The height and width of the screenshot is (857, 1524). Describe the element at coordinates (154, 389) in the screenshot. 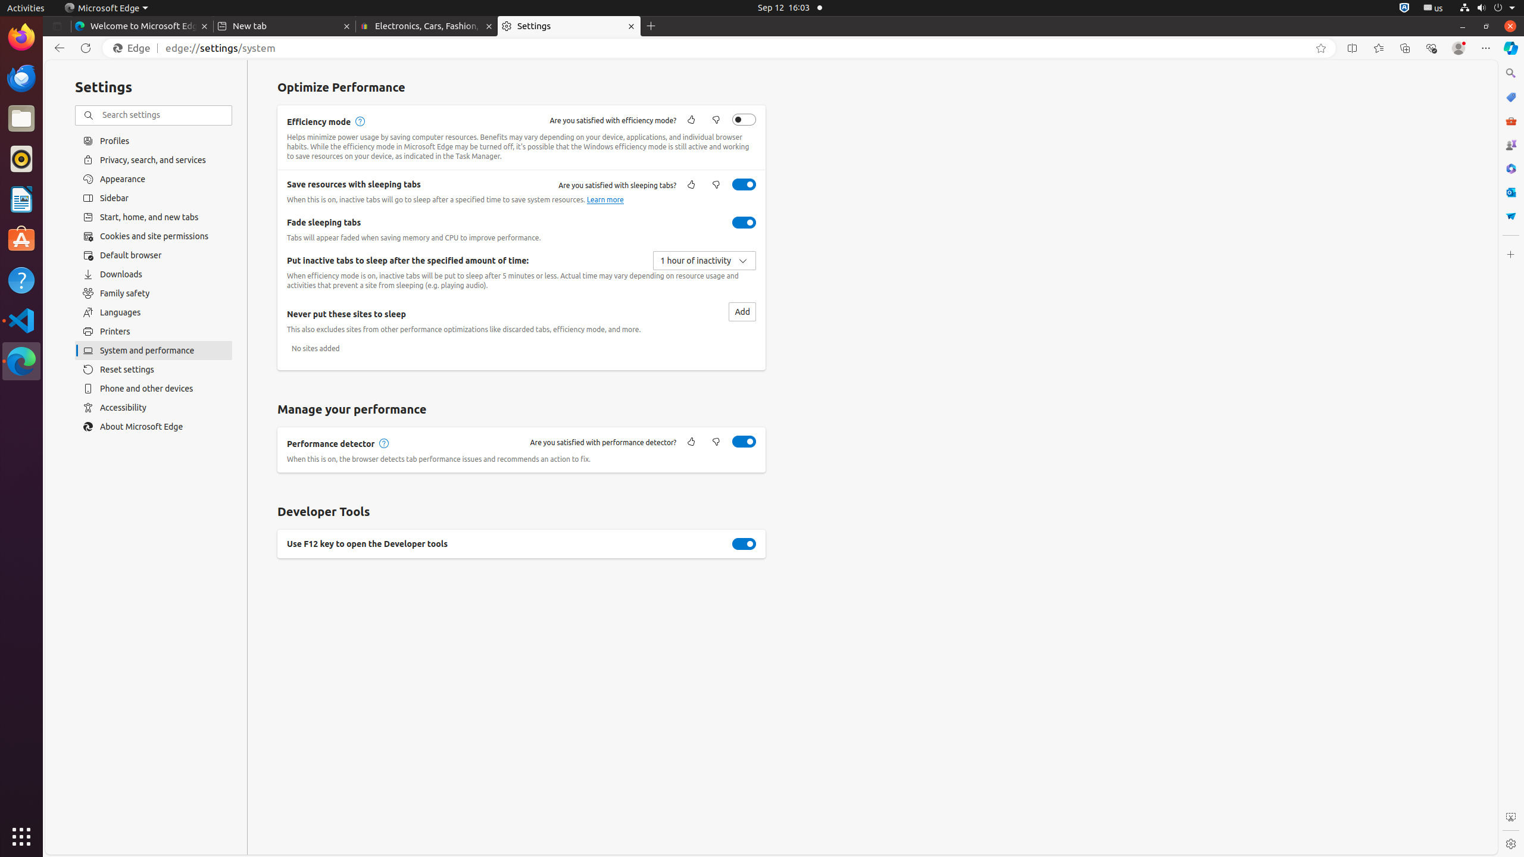

I see `Phone and other devices` at that location.